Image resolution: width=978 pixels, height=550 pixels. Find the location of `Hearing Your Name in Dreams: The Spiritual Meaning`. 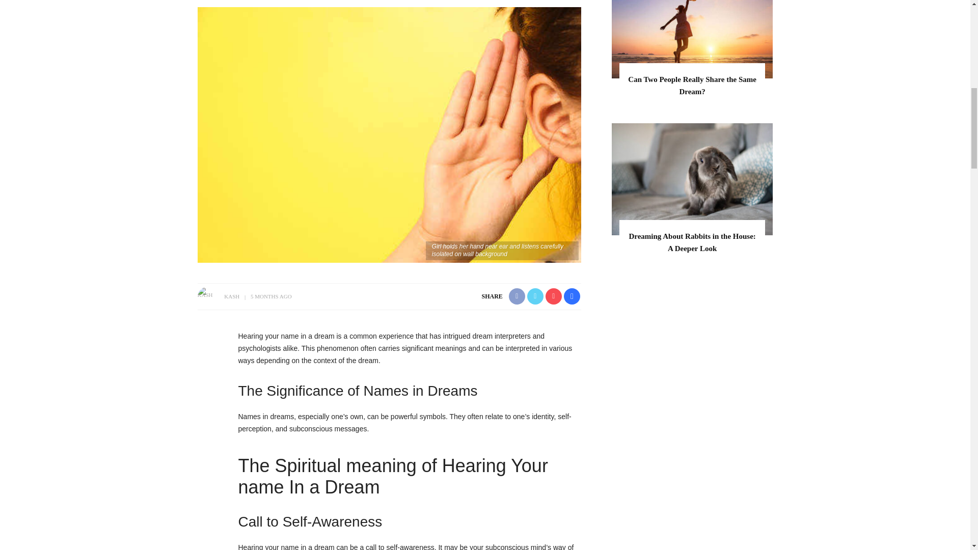

Hearing Your Name in Dreams: The Spiritual Meaning is located at coordinates (389, 134).